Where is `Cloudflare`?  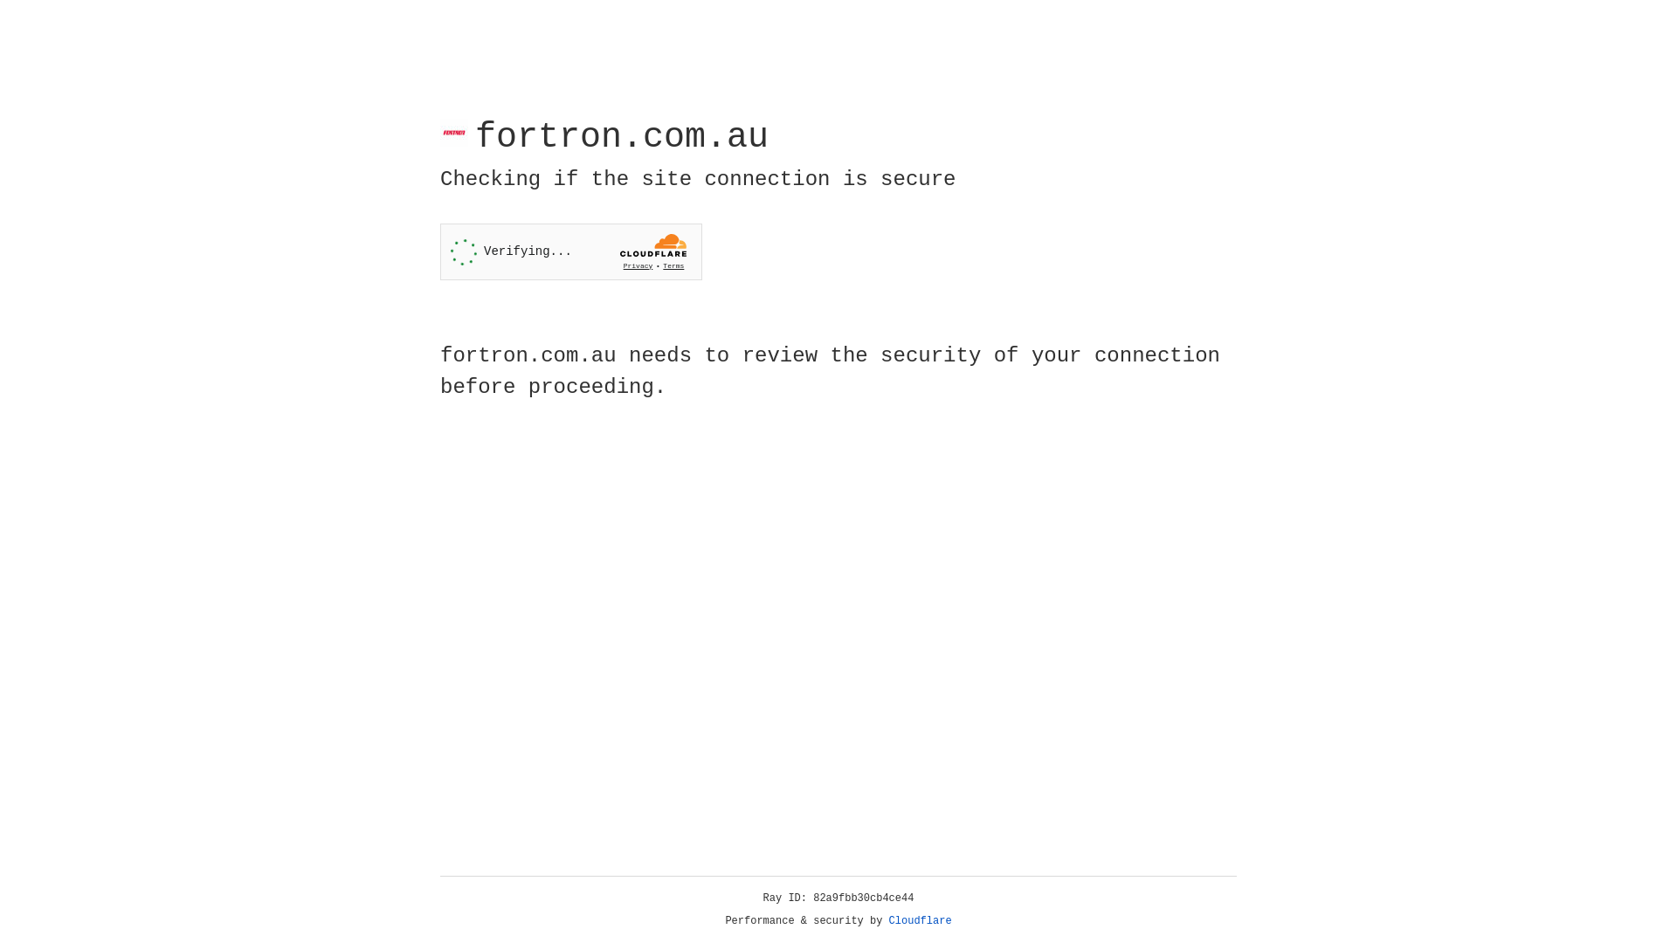 Cloudflare is located at coordinates (921, 921).